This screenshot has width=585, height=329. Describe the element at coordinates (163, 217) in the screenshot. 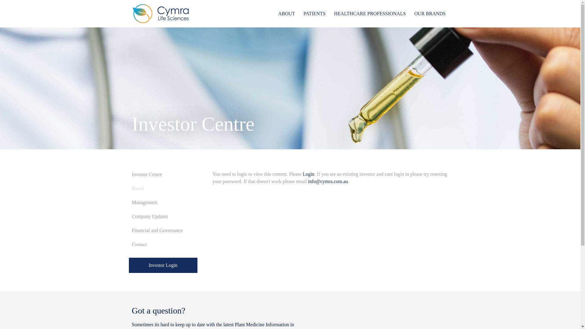

I see `Company Updates` at that location.